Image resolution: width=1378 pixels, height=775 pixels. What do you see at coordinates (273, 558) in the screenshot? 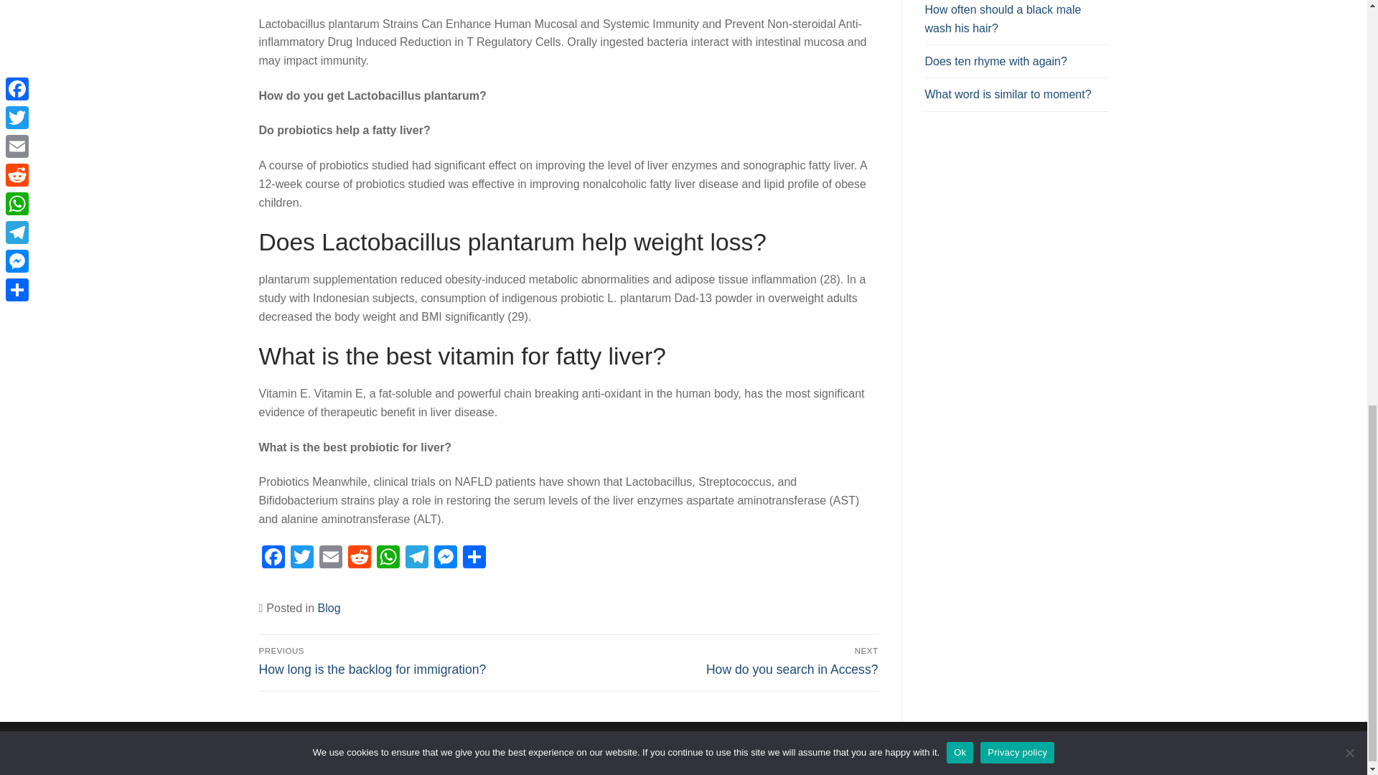
I see `Facebook` at bounding box center [273, 558].